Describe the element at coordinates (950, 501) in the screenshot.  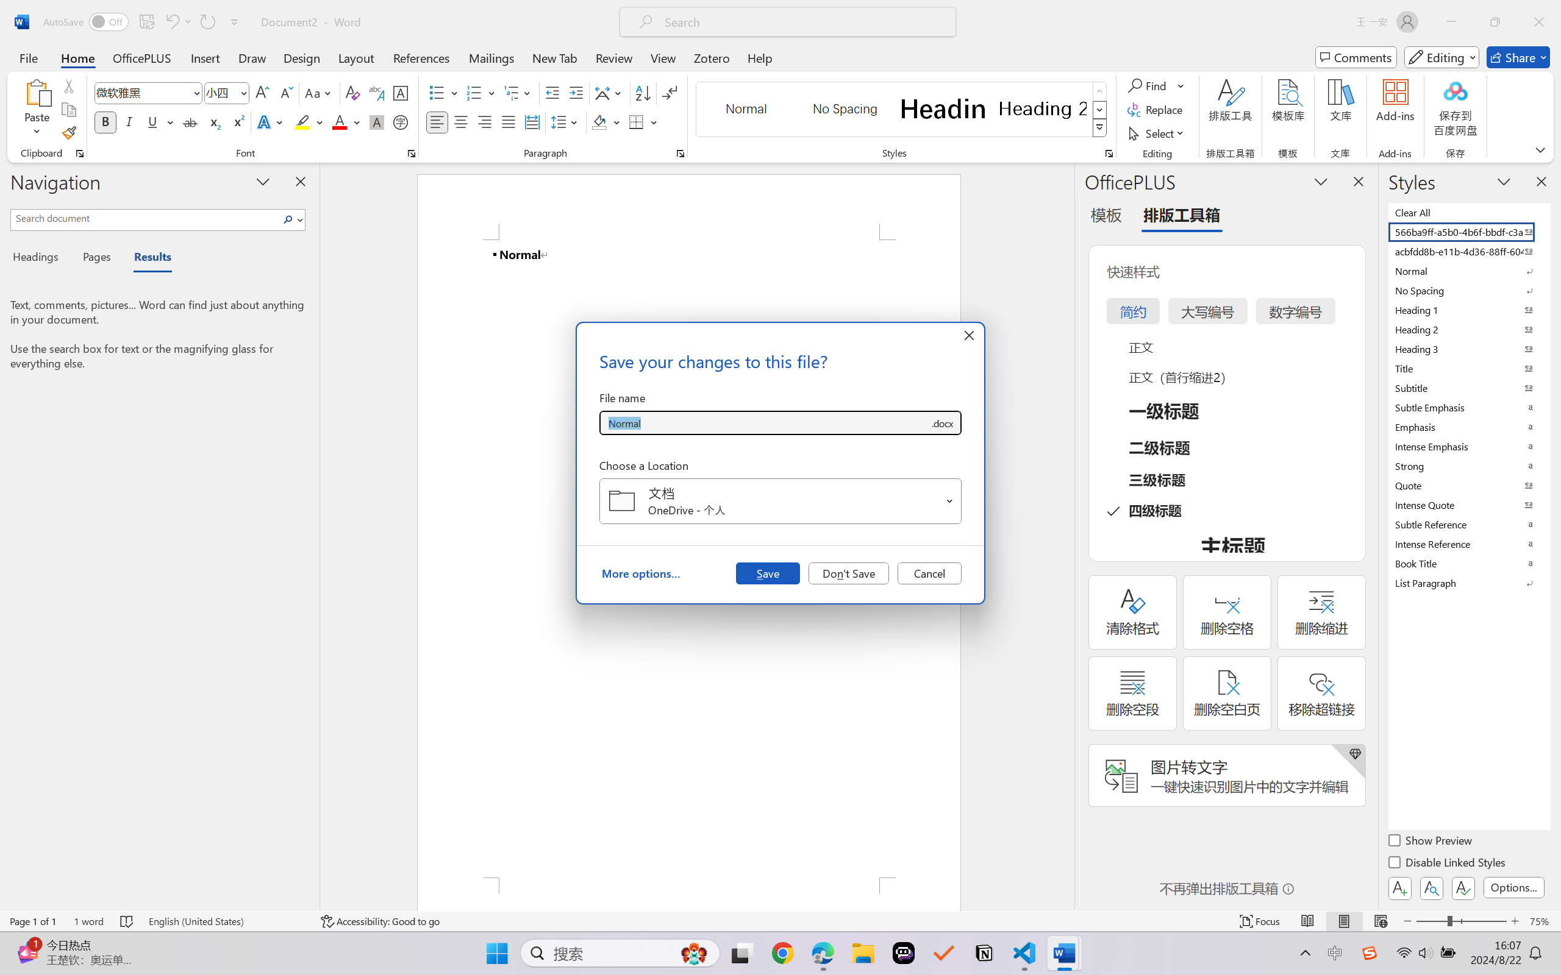
I see `Open` at that location.